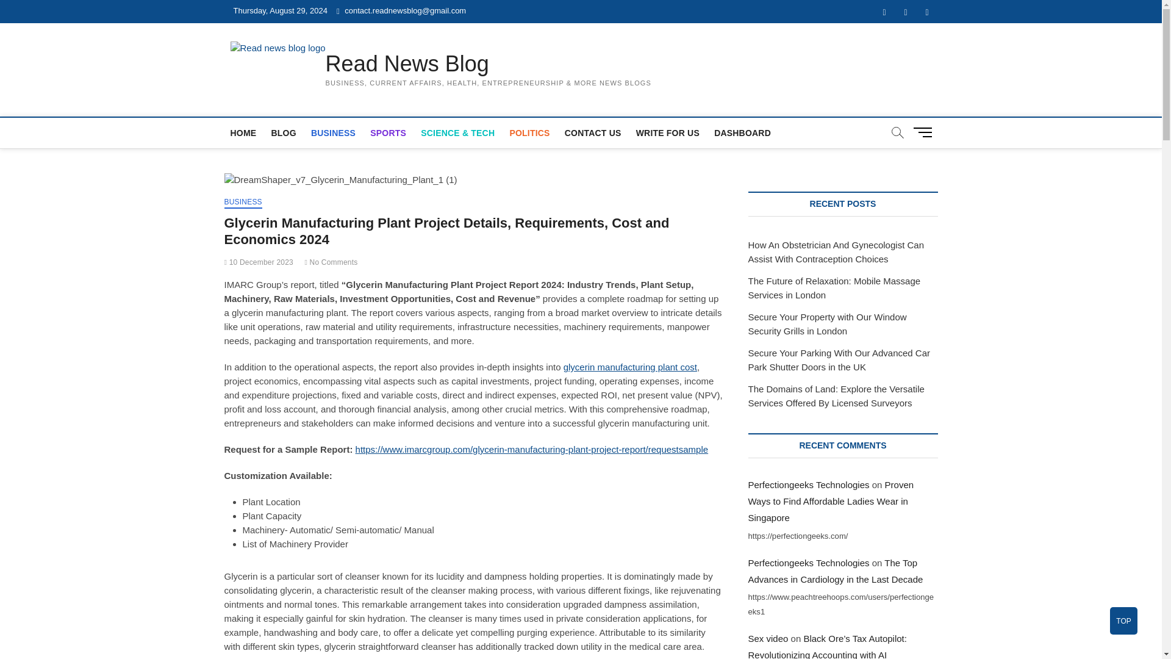 The image size is (1171, 659). Describe the element at coordinates (388, 133) in the screenshot. I see `SPORTS` at that location.